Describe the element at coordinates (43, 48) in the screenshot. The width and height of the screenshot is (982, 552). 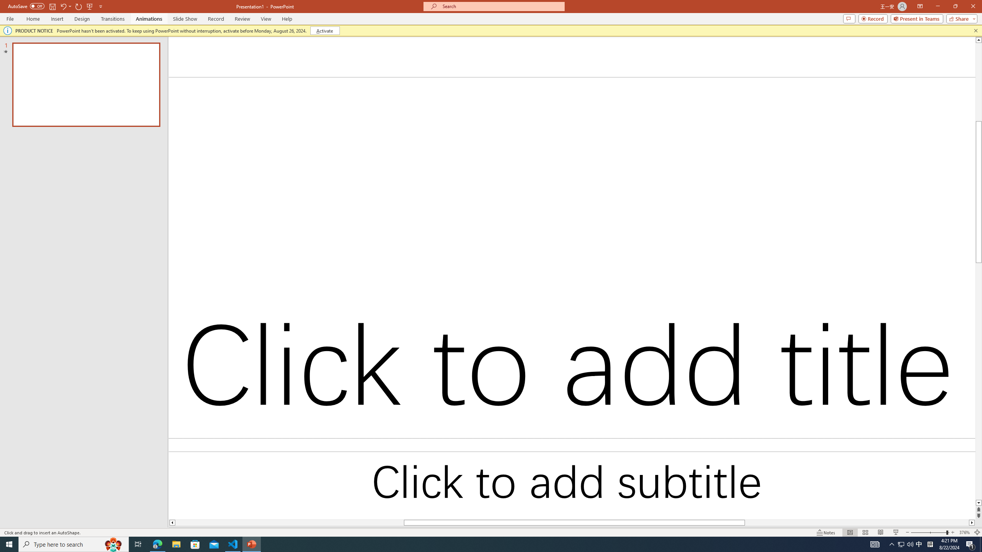
I see `Cut` at that location.